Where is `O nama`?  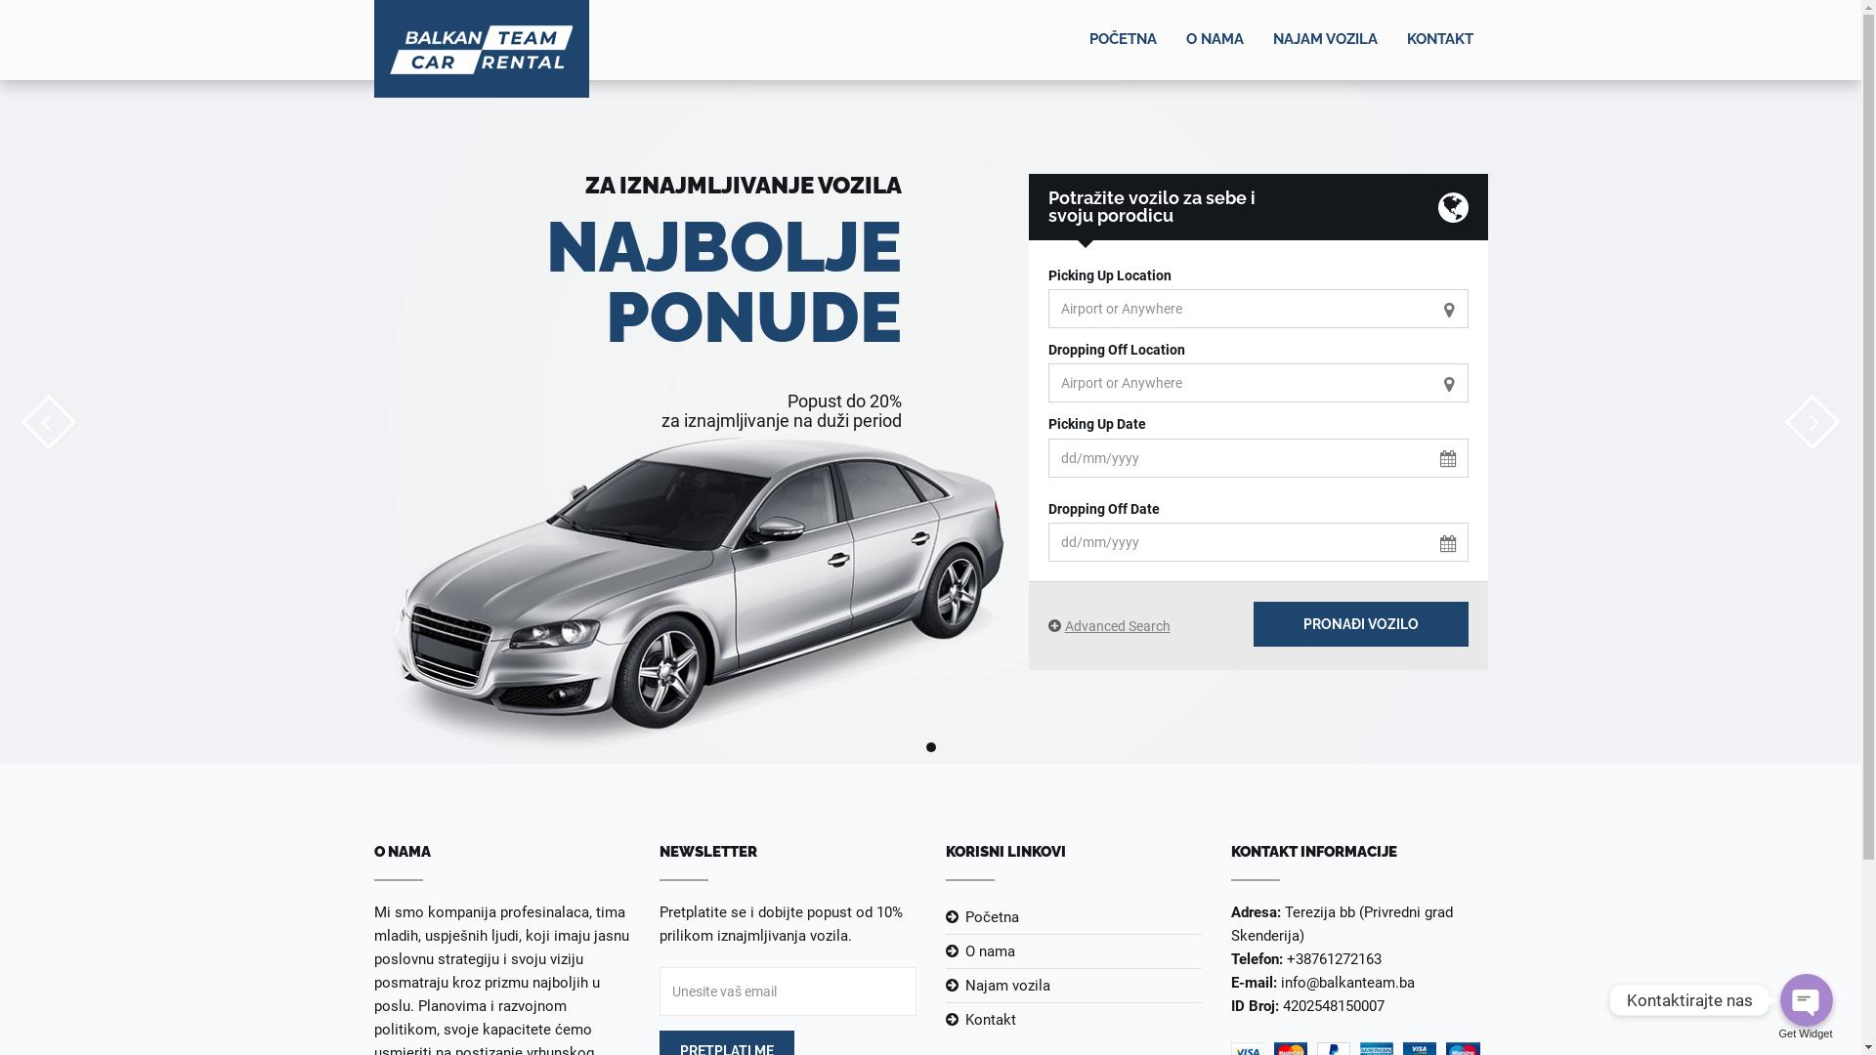
O nama is located at coordinates (1075, 951).